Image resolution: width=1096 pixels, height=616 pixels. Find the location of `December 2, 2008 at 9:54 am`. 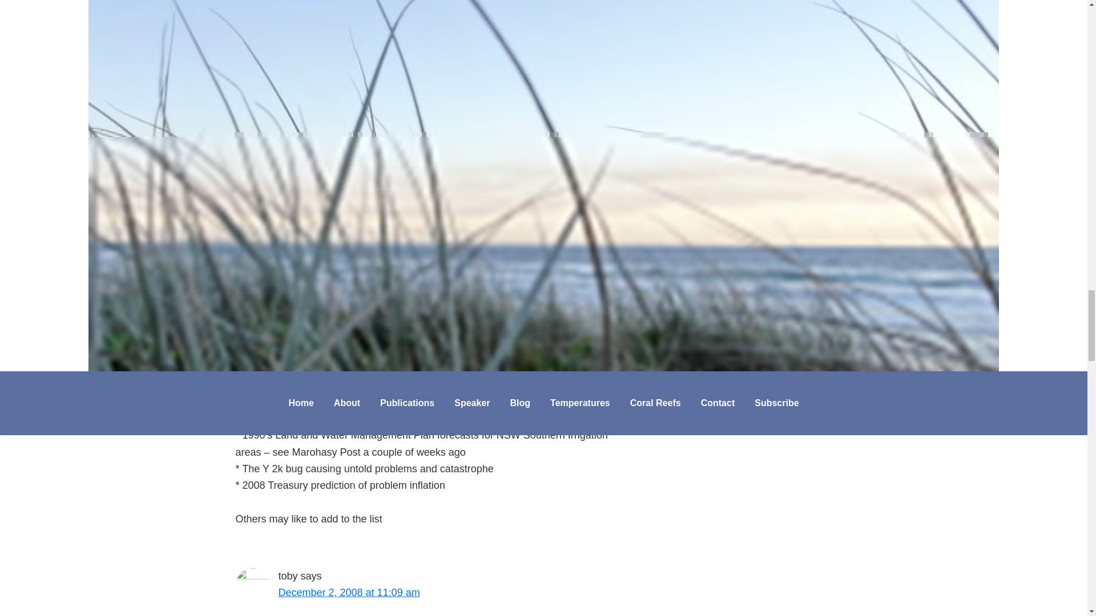

December 2, 2008 at 9:54 am is located at coordinates (346, 318).